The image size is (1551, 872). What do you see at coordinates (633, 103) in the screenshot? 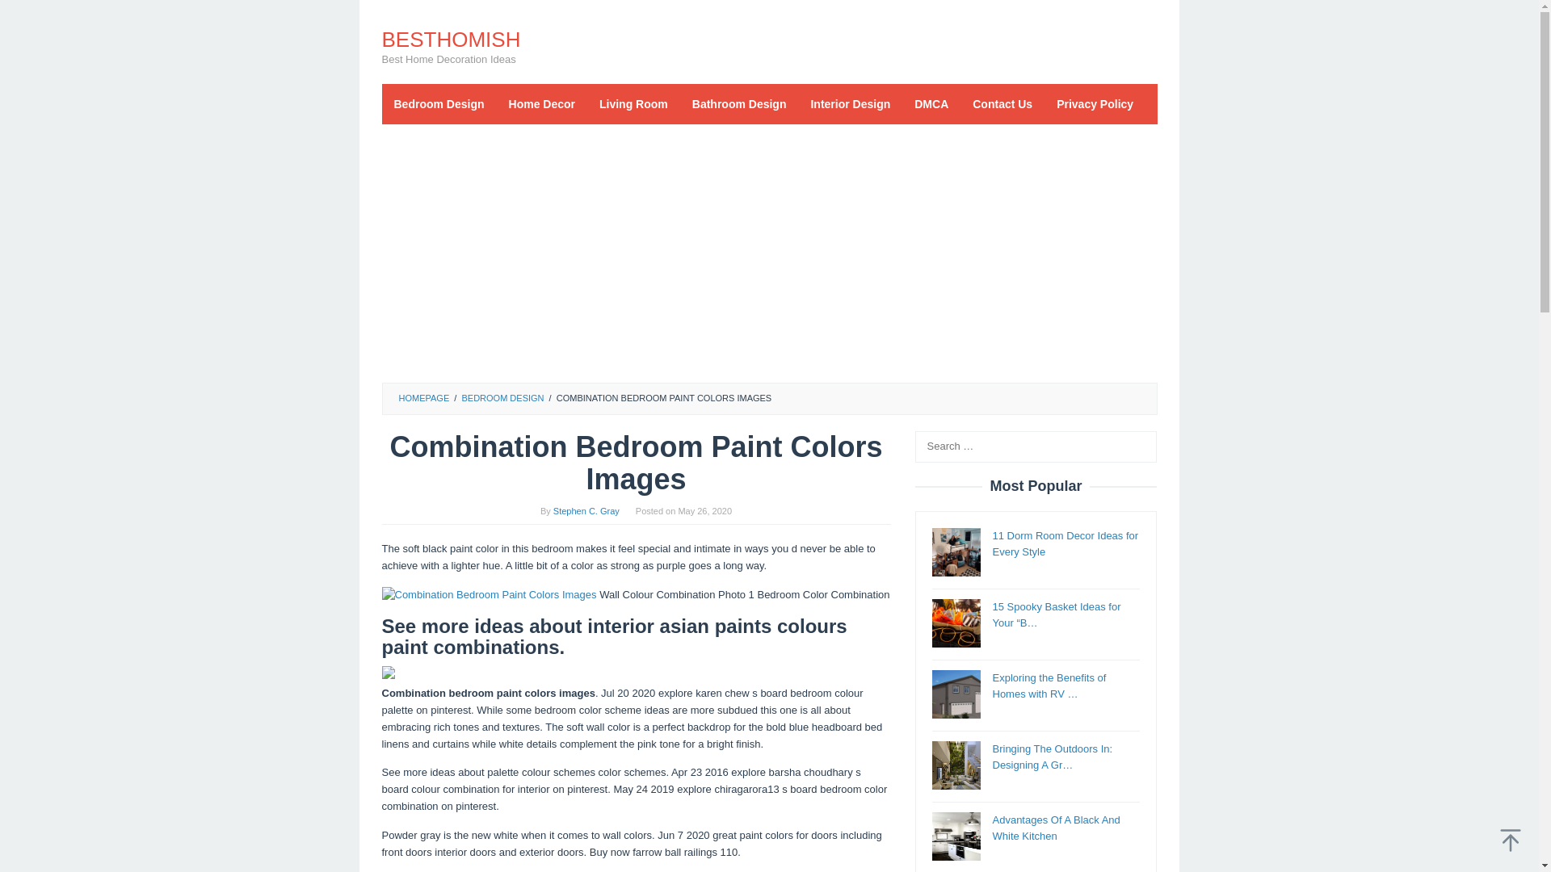
I see `Living Room` at bounding box center [633, 103].